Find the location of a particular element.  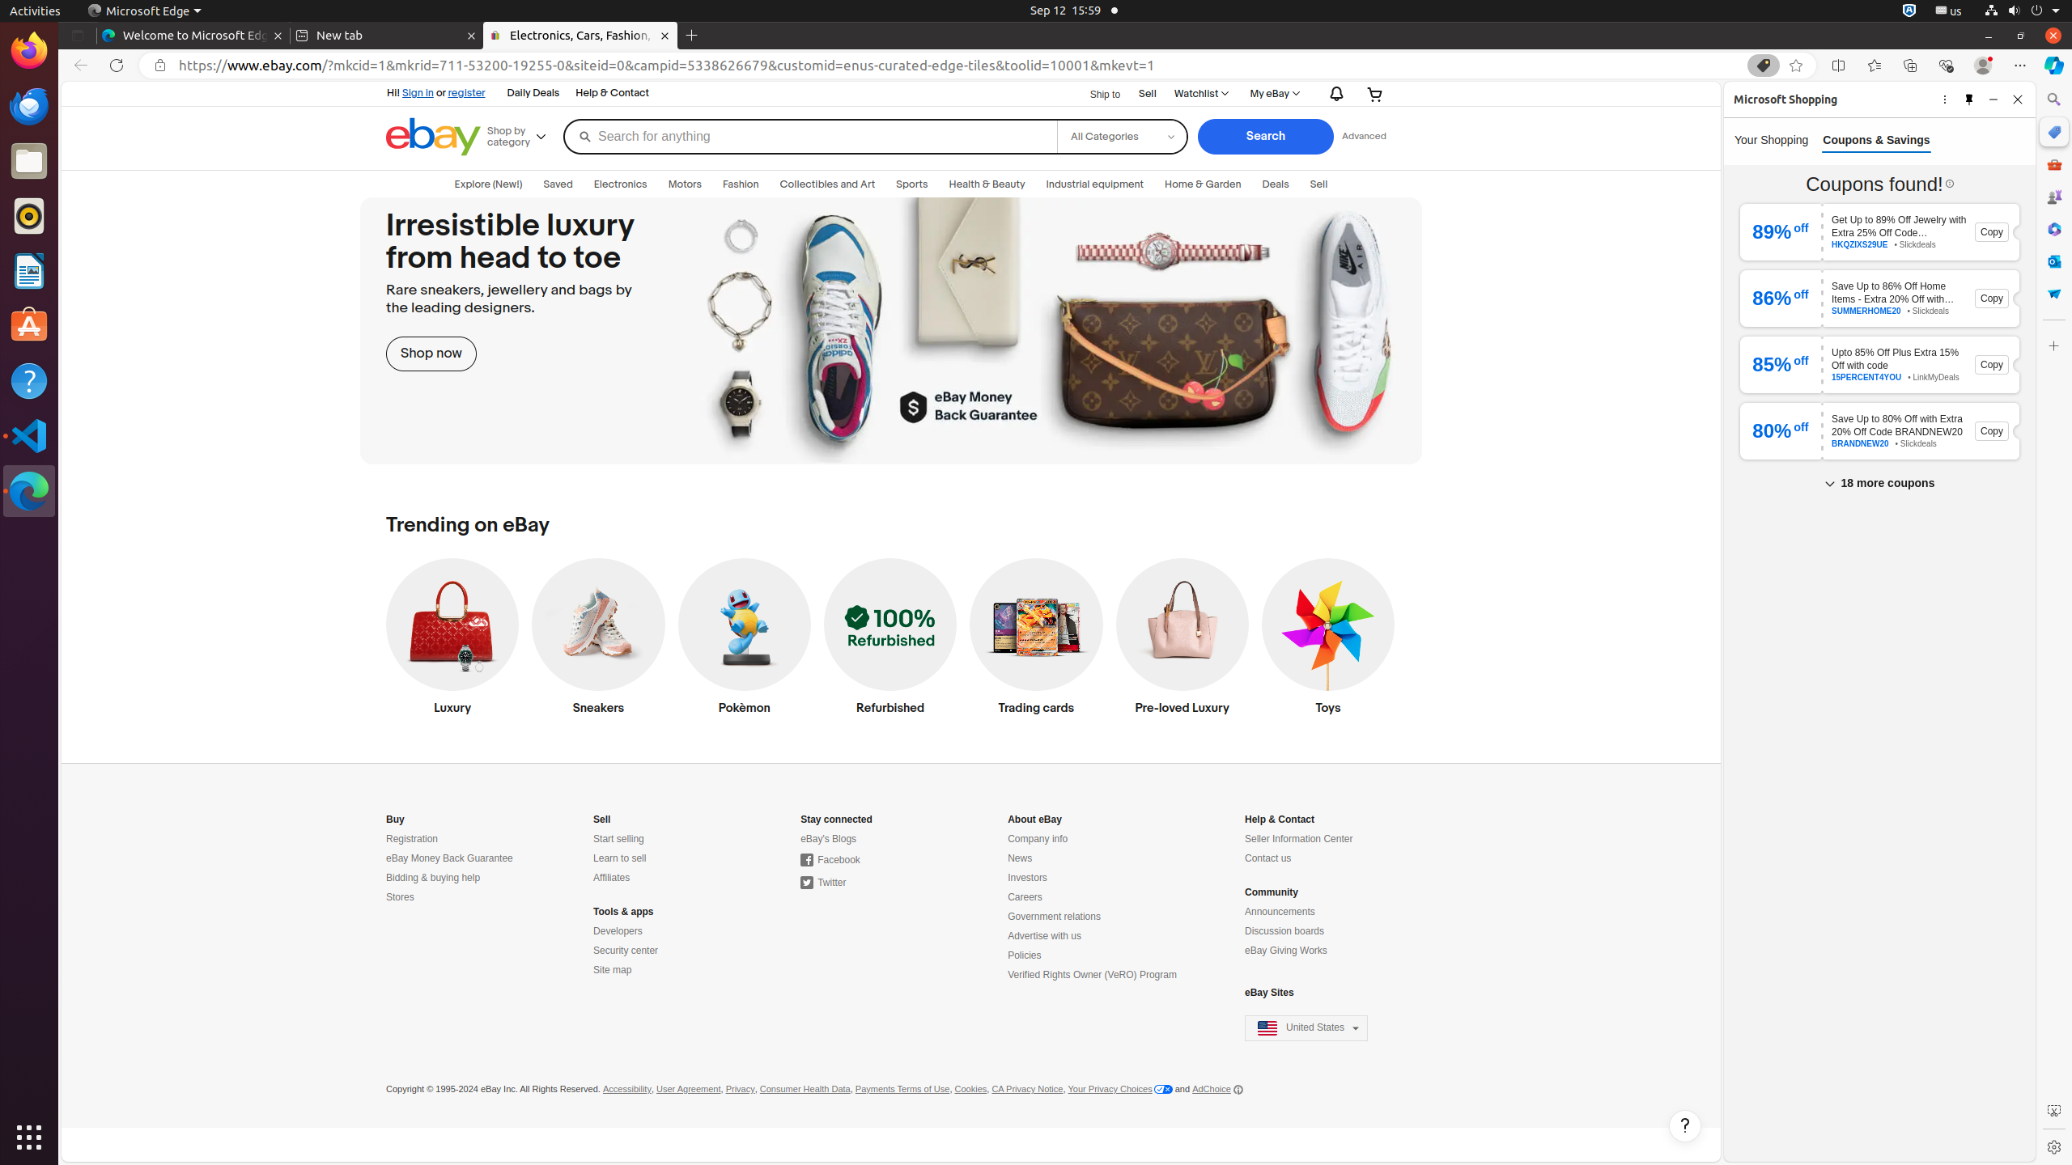

Rhythmbox is located at coordinates (29, 216).